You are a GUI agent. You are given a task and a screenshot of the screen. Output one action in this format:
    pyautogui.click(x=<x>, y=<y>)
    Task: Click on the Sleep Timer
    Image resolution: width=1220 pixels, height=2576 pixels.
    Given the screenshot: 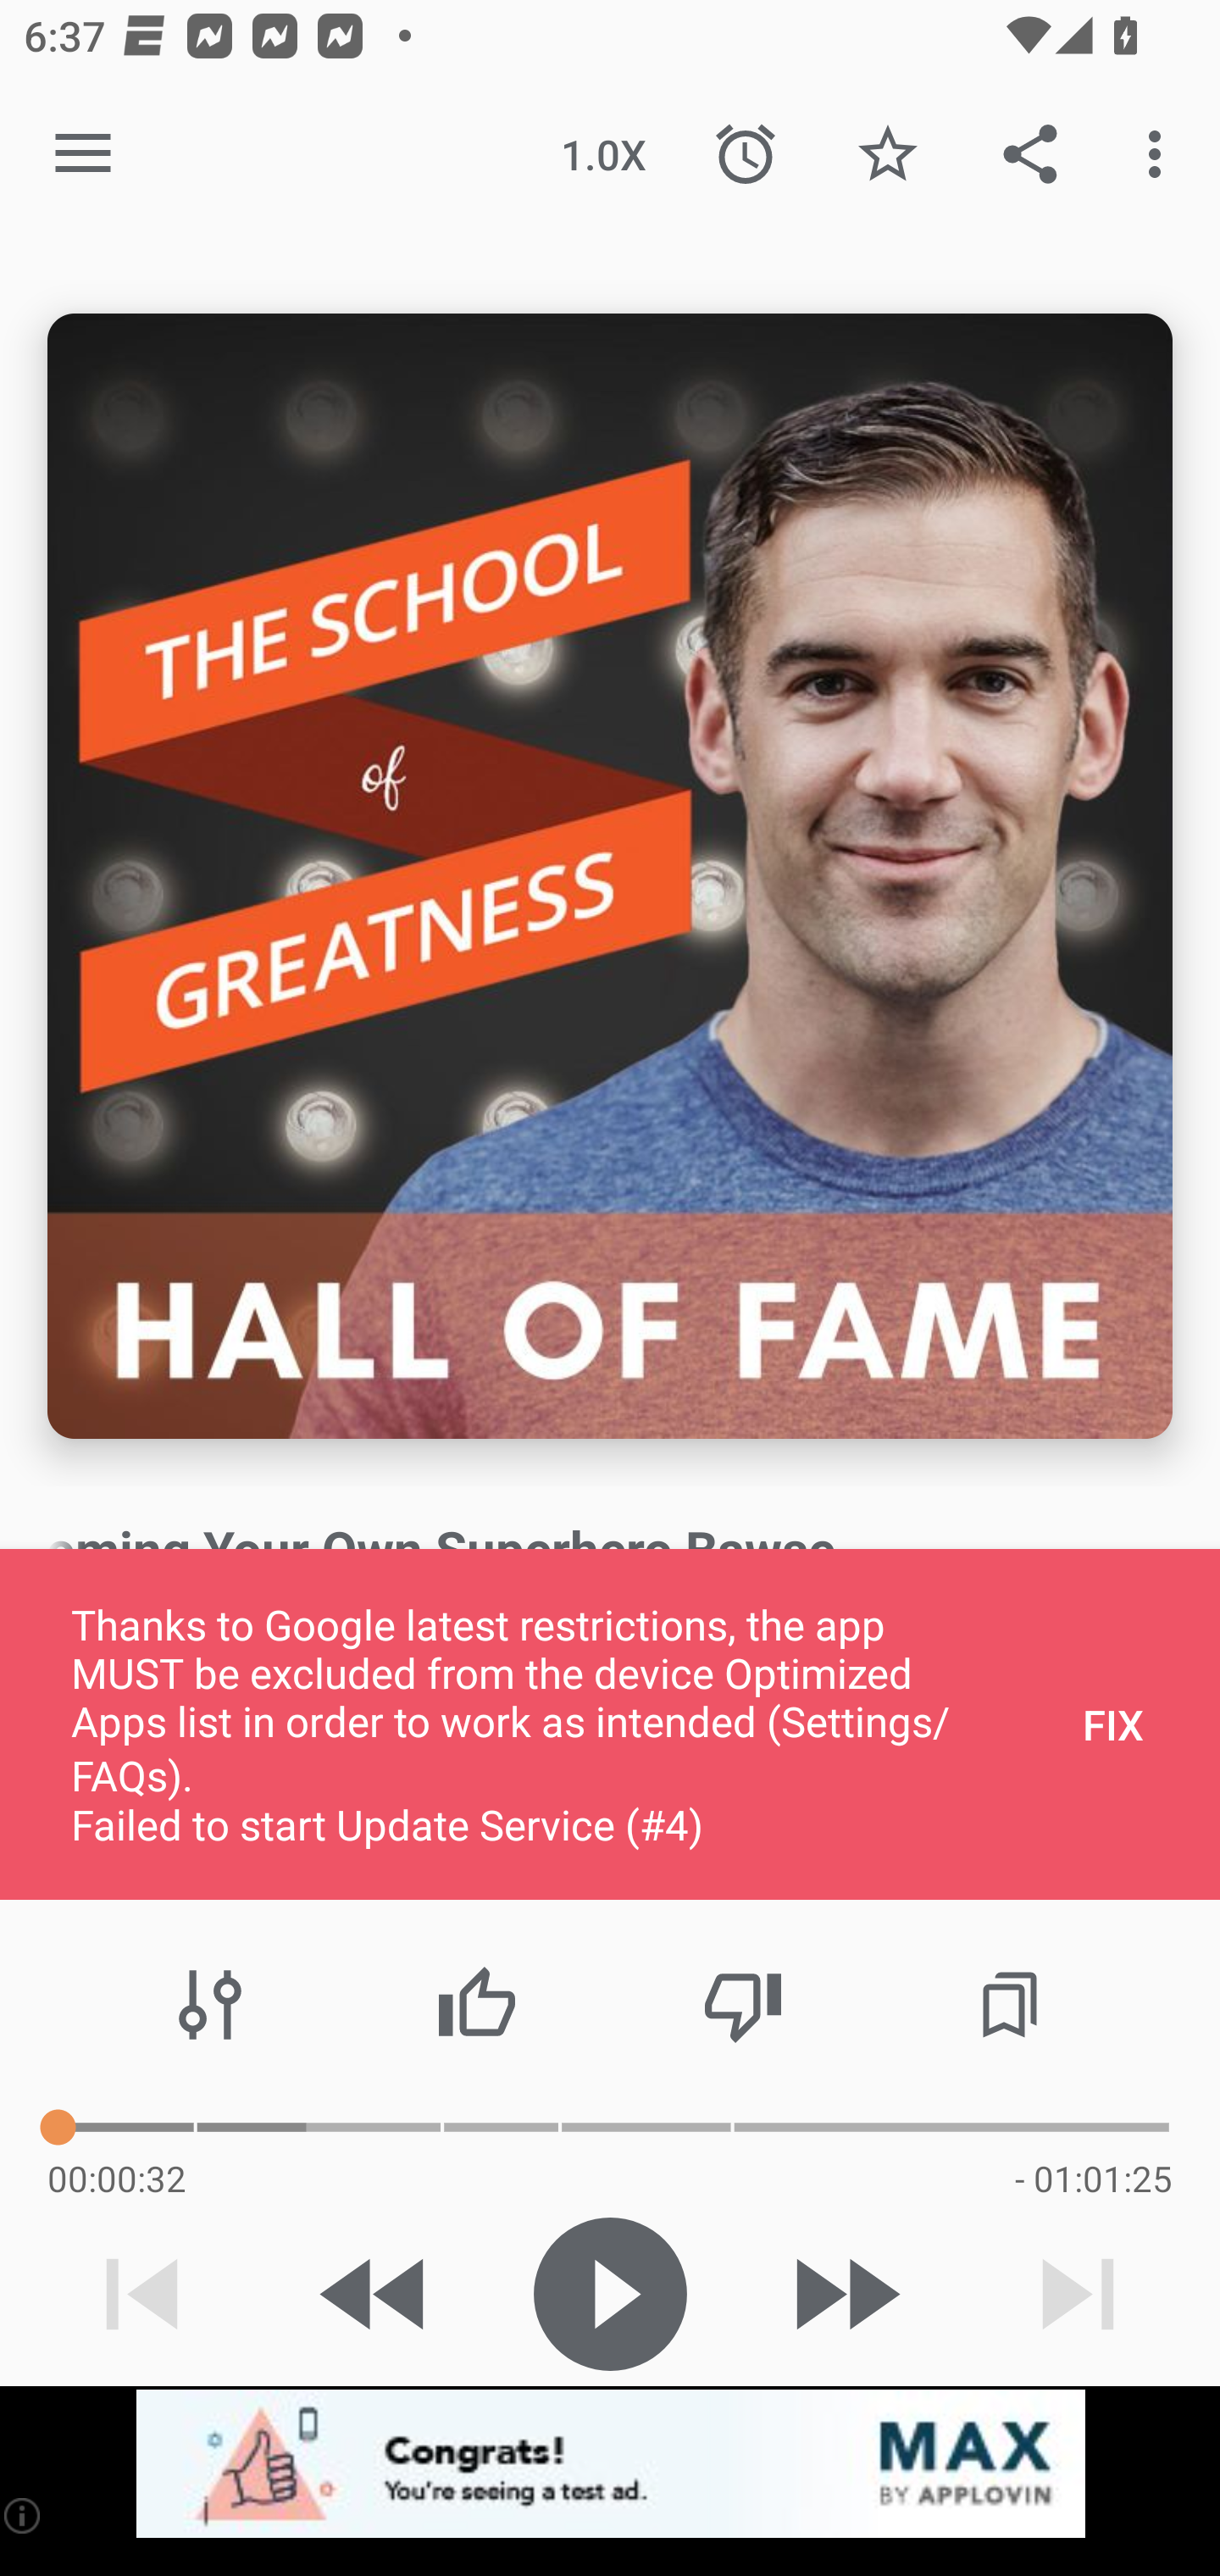 What is the action you would take?
    pyautogui.click(x=746, y=154)
    